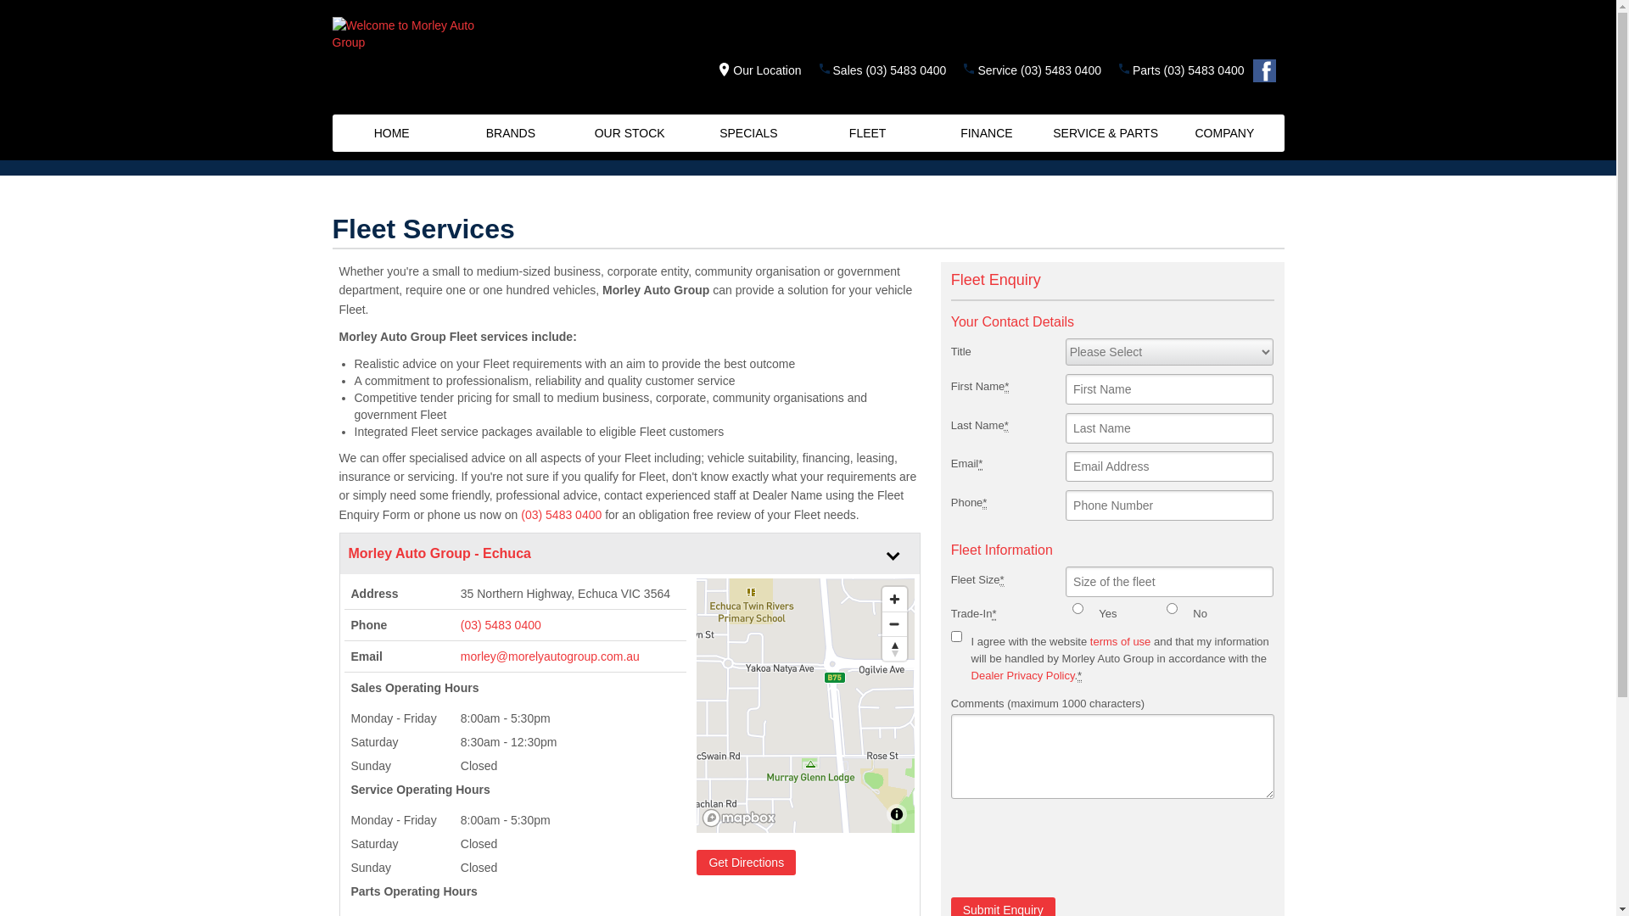 The image size is (1629, 916). What do you see at coordinates (987, 133) in the screenshot?
I see `FINANCE` at bounding box center [987, 133].